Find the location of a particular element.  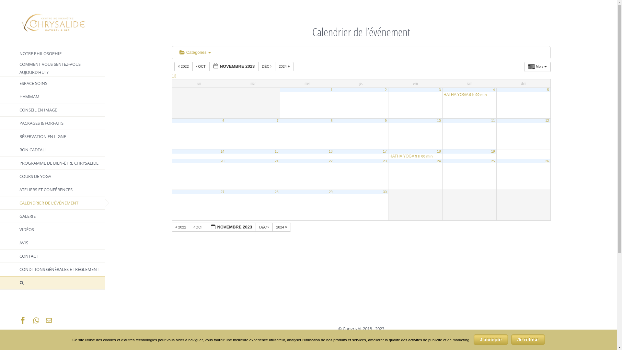

2022 is located at coordinates (183, 67).